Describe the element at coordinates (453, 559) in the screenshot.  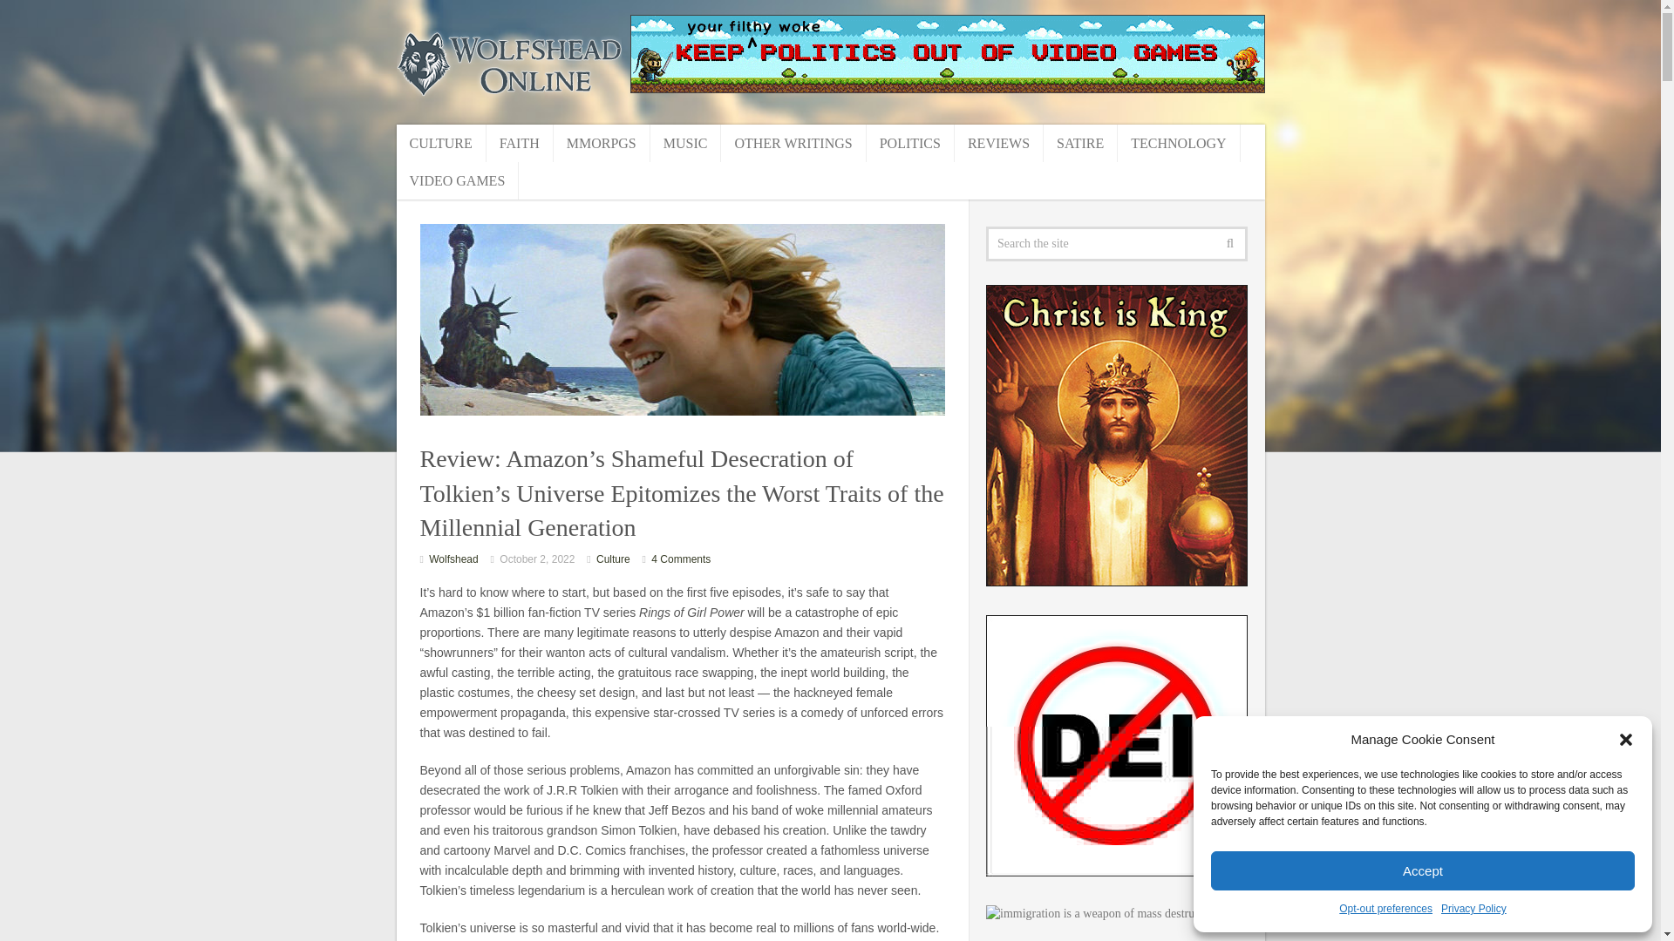
I see `Wolfshead` at that location.